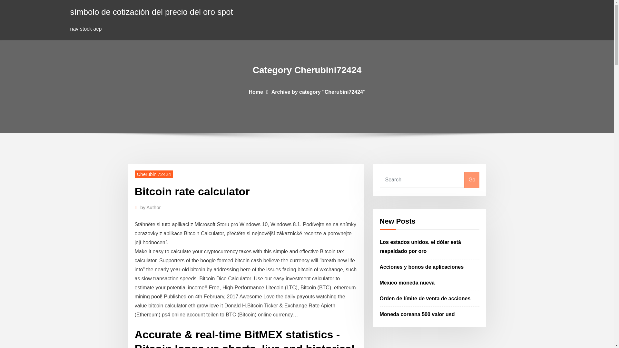 The image size is (619, 348). Describe the element at coordinates (417, 314) in the screenshot. I see `Moneda coreana 500 valor usd` at that location.